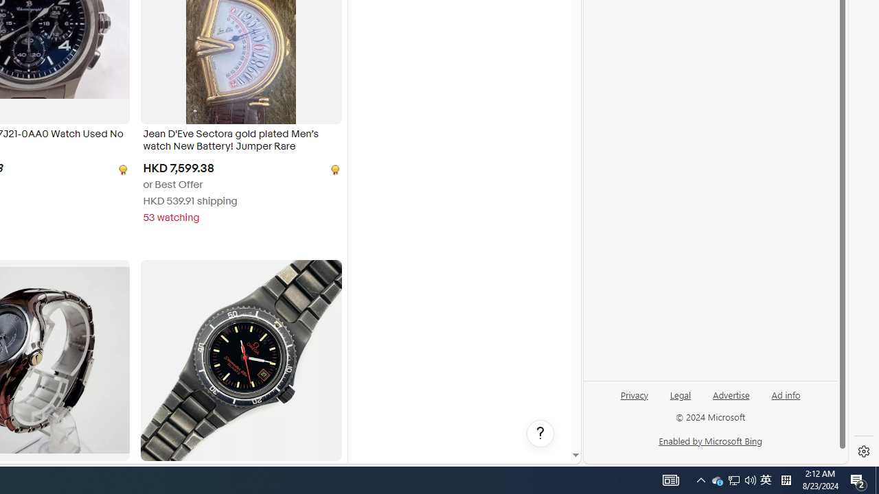  What do you see at coordinates (786, 394) in the screenshot?
I see `Ad info` at bounding box center [786, 394].